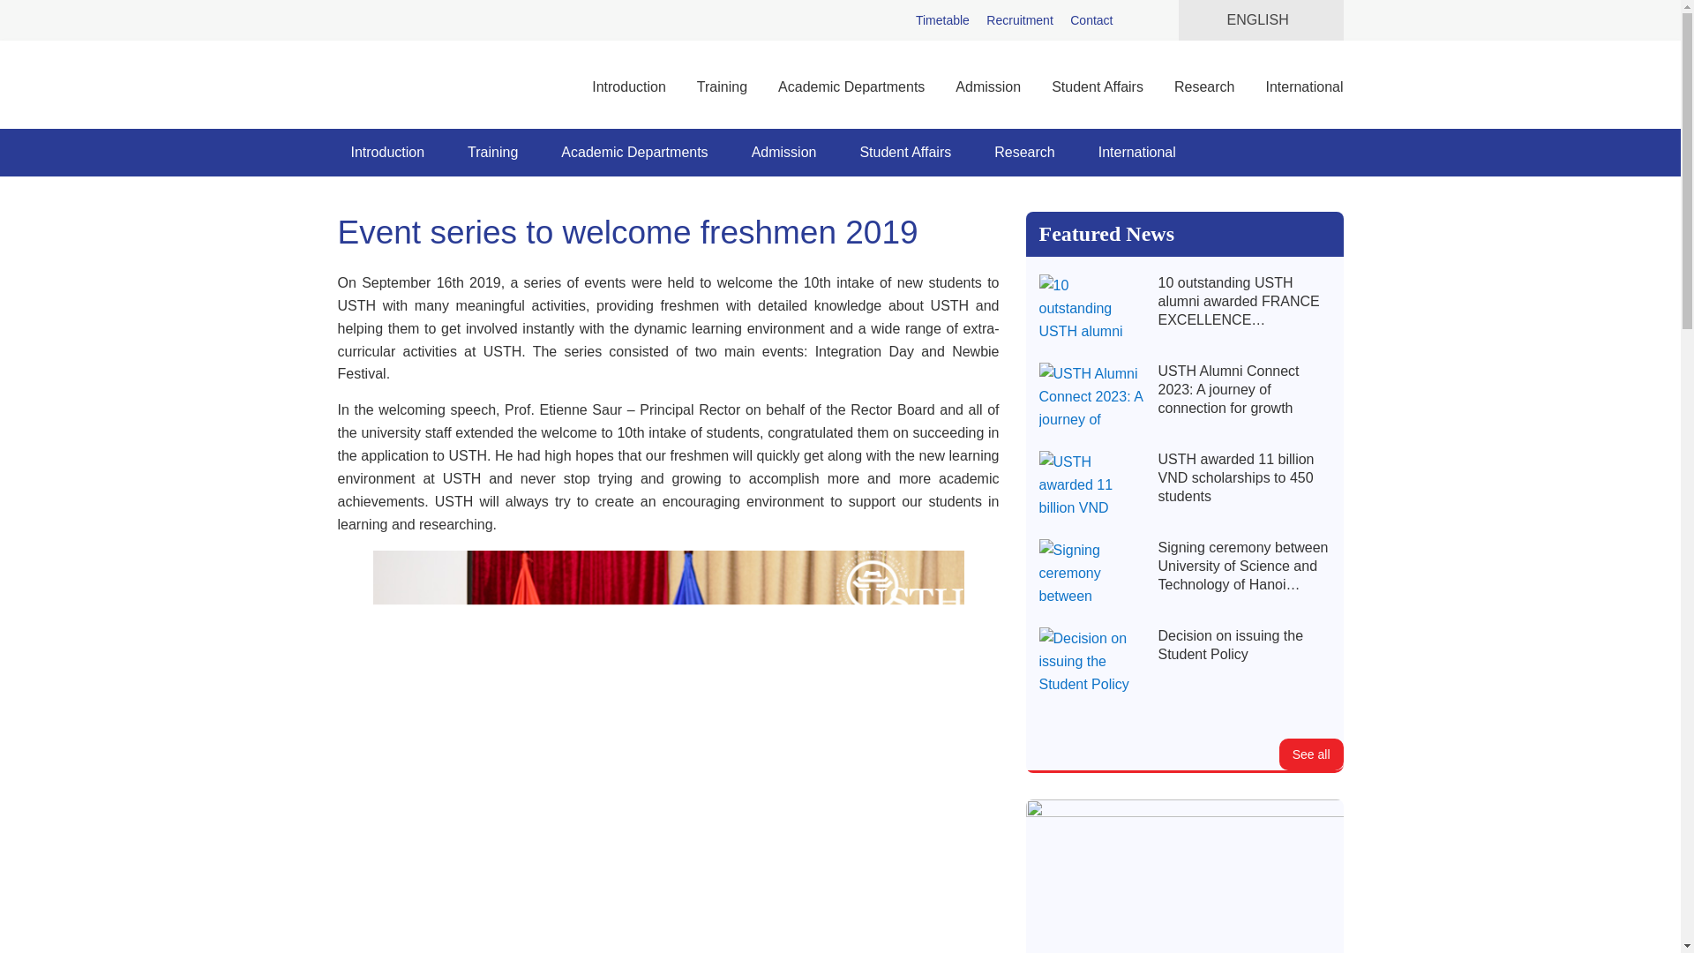 Image resolution: width=1694 pixels, height=953 pixels. I want to click on UNIVERSITY OF SCIENCE AND TECHNOLOGY OF HANOI, so click(399, 85).